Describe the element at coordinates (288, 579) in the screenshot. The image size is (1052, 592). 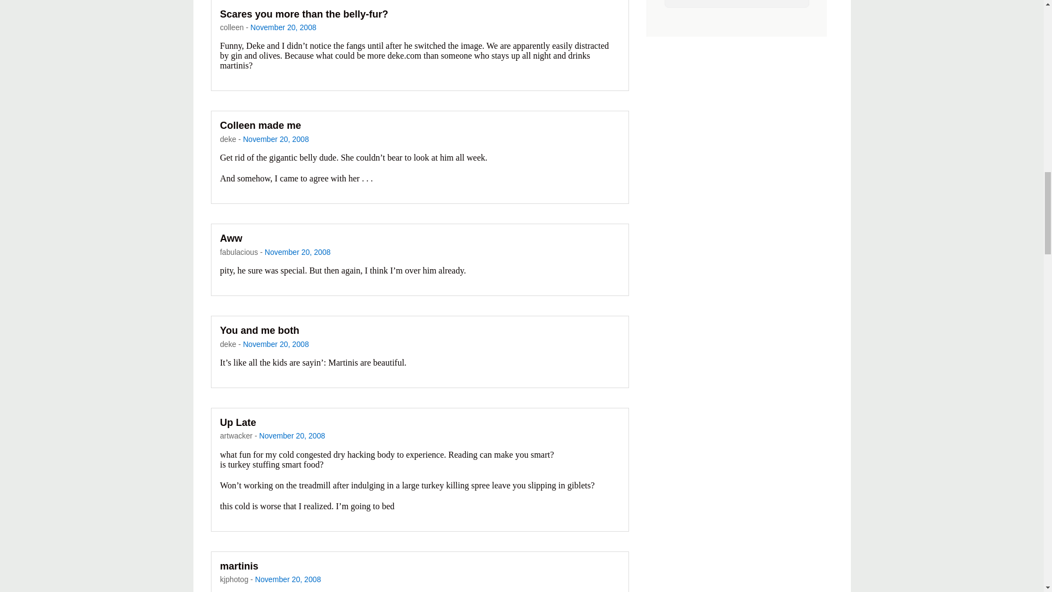
I see `November 20, 2008` at that location.